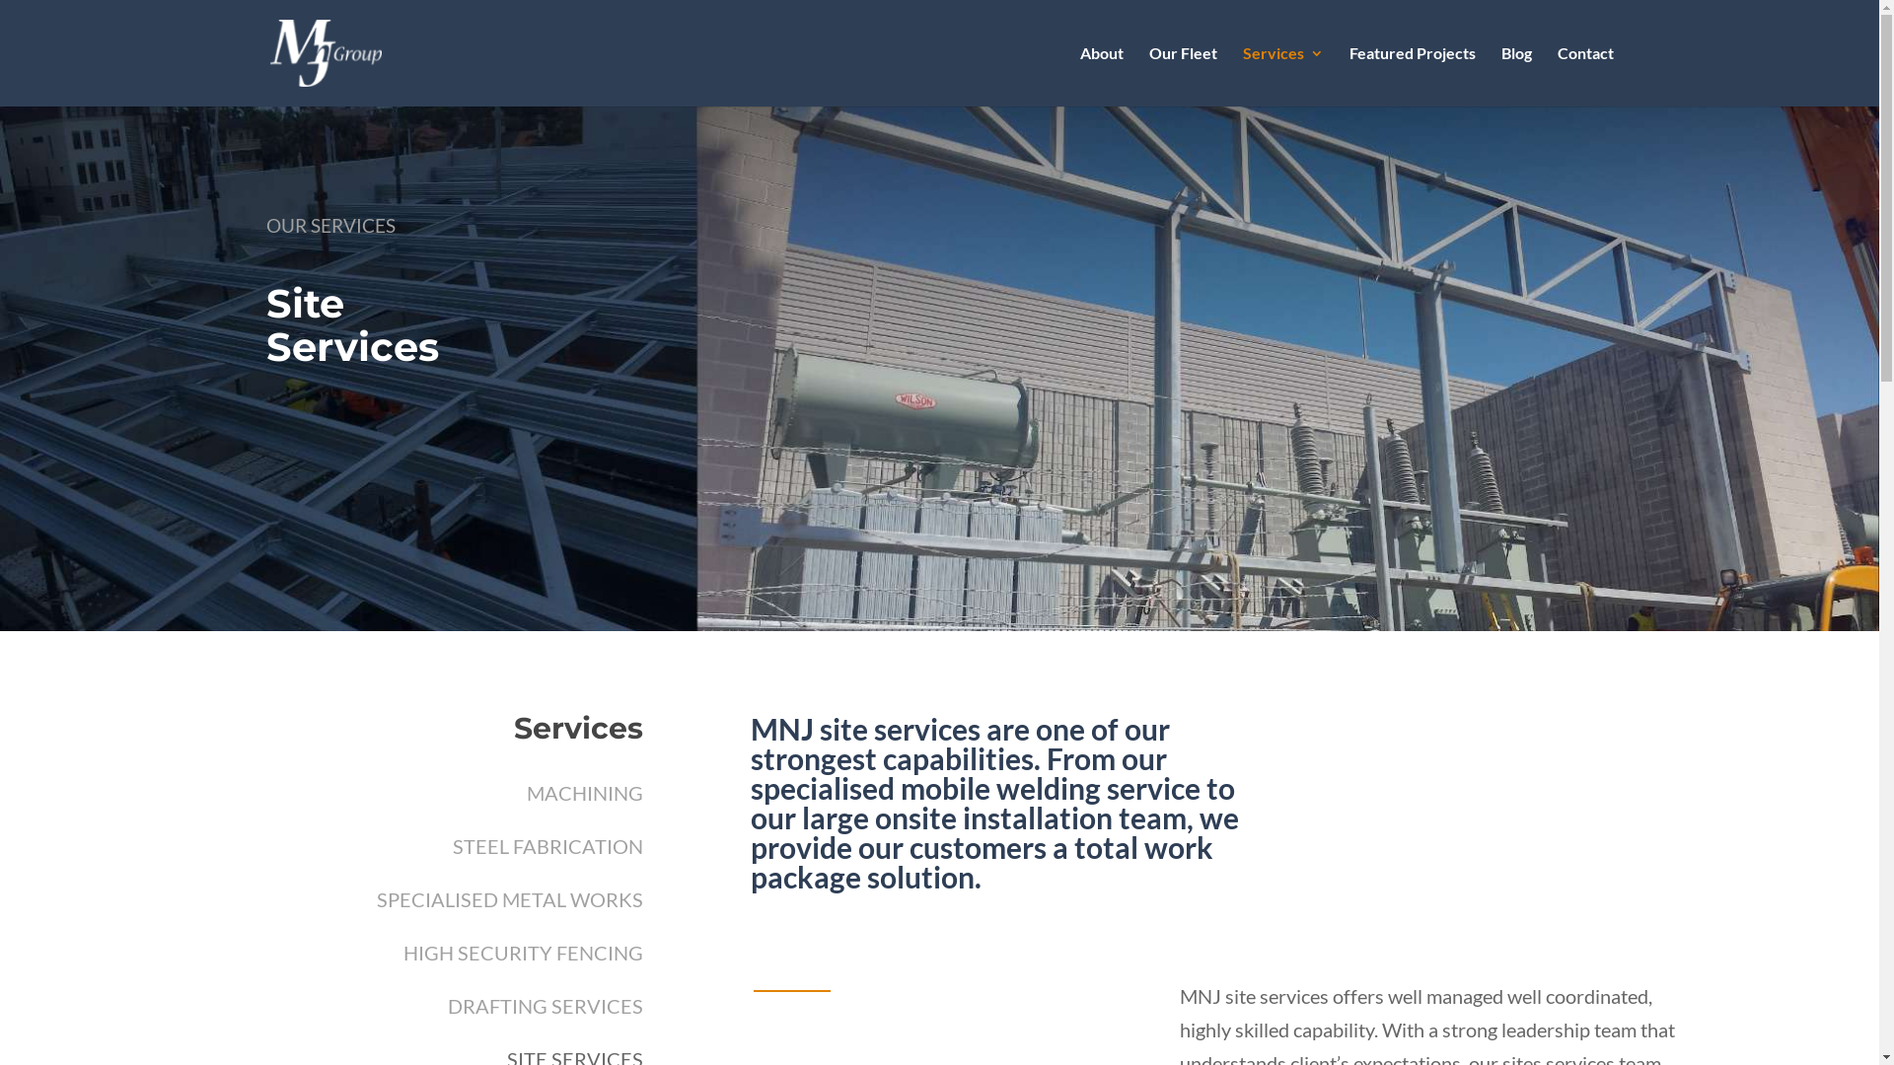 Image resolution: width=1894 pixels, height=1065 pixels. Describe the element at coordinates (510, 899) in the screenshot. I see `SPECIALISED METAL WORKS` at that location.